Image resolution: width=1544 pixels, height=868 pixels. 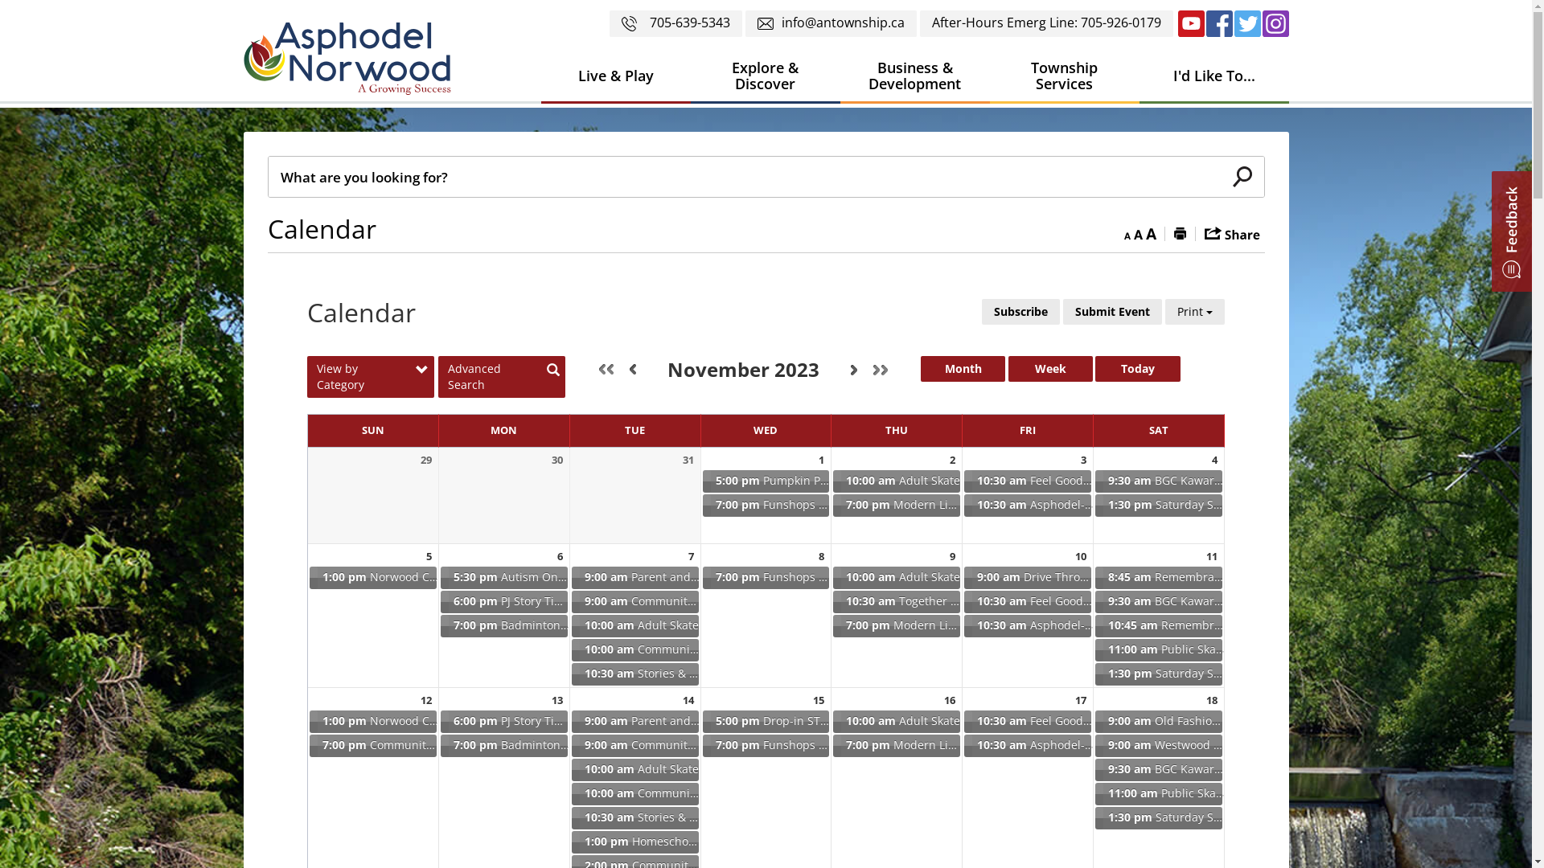 I want to click on 5:30 pm Autism Ontario - Pizza and Game Night, so click(x=504, y=578).